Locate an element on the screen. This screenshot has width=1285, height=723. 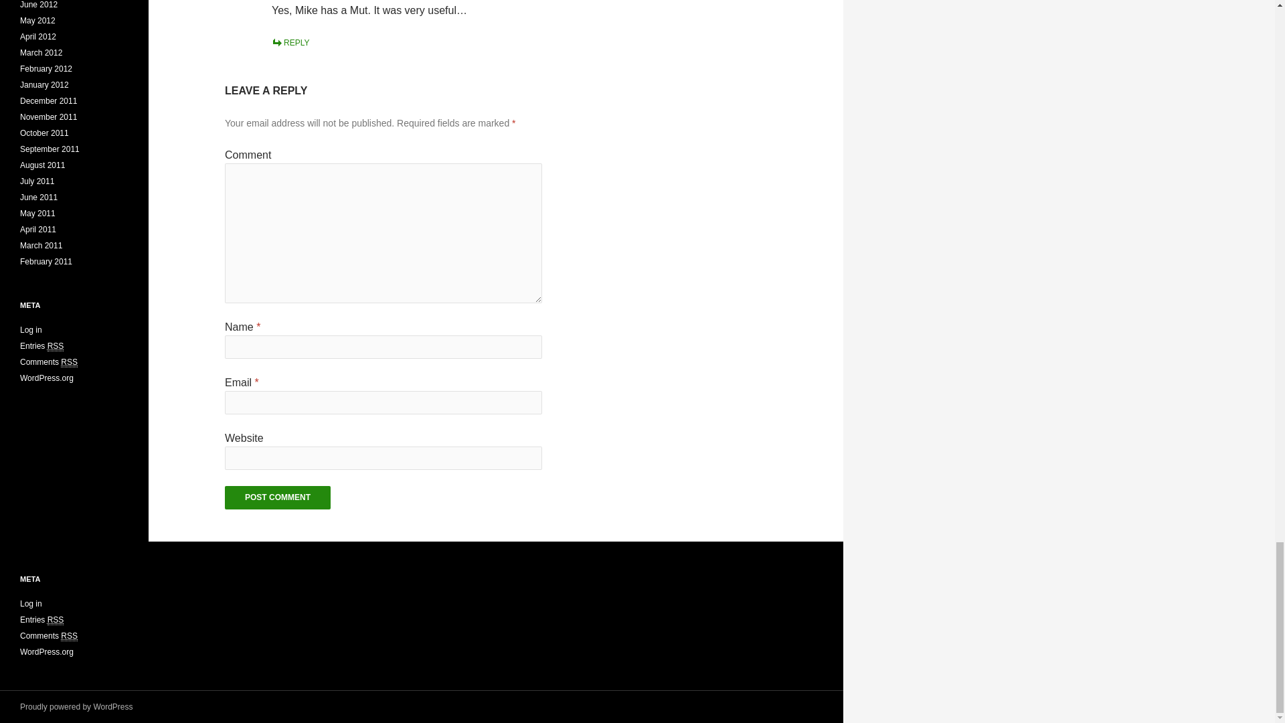
Really Simple Syndication is located at coordinates (56, 345).